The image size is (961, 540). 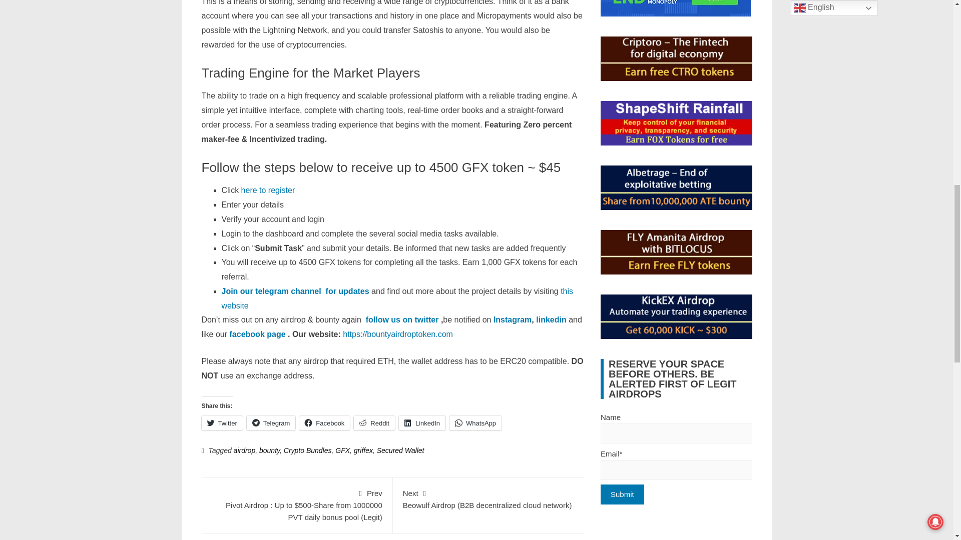 What do you see at coordinates (402, 319) in the screenshot?
I see `follow us on twitter` at bounding box center [402, 319].